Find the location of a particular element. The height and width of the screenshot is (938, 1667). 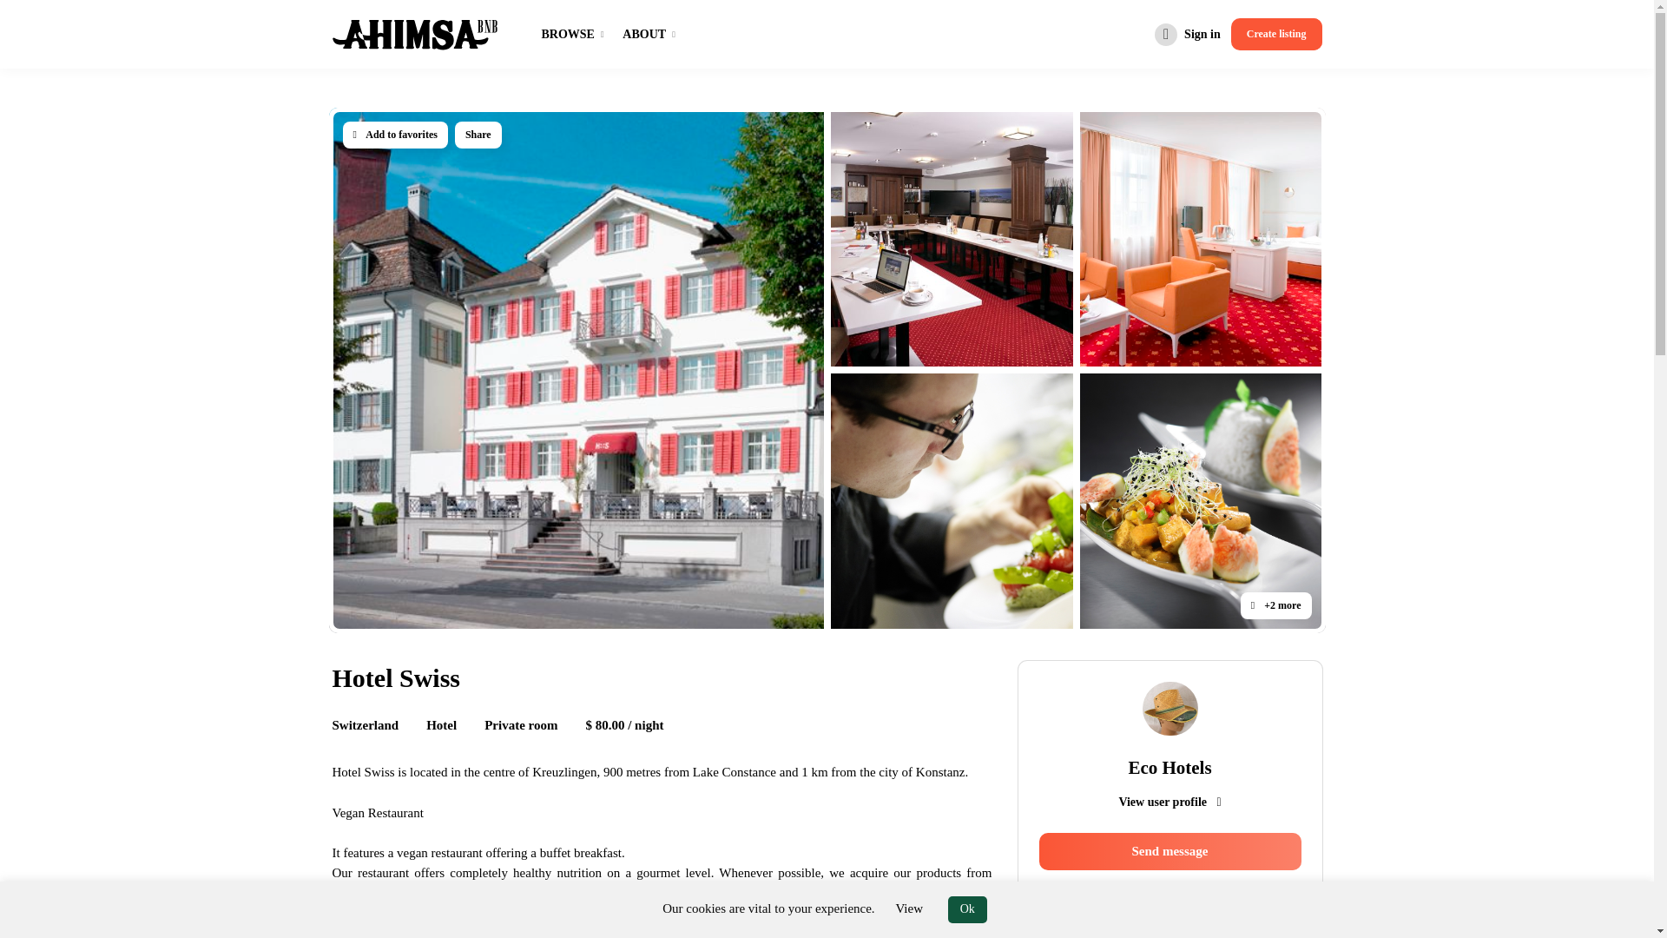

Share is located at coordinates (478, 135).